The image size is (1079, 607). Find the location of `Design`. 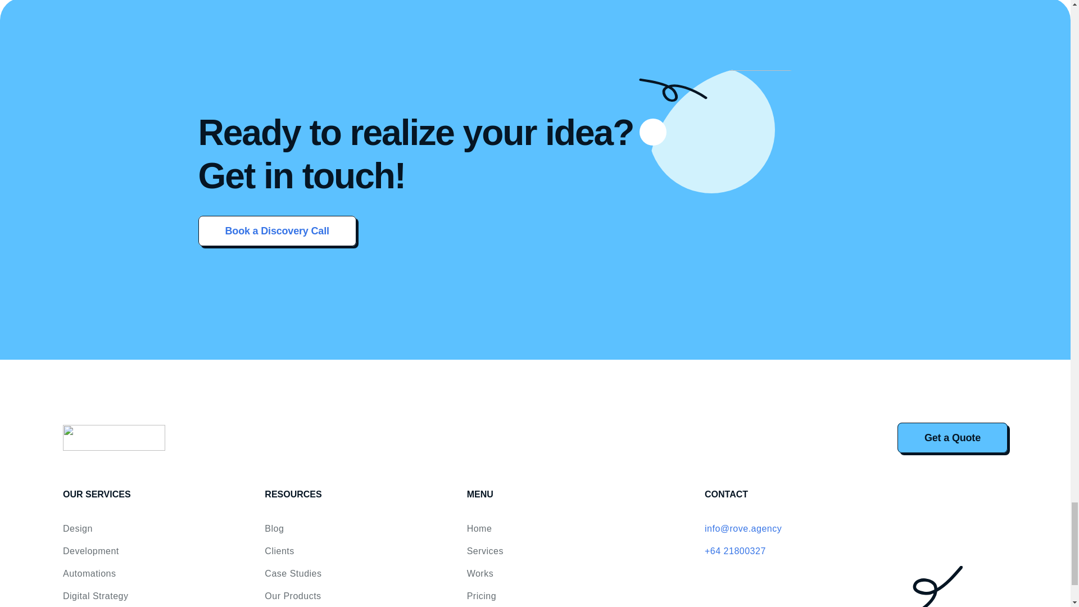

Design is located at coordinates (78, 528).